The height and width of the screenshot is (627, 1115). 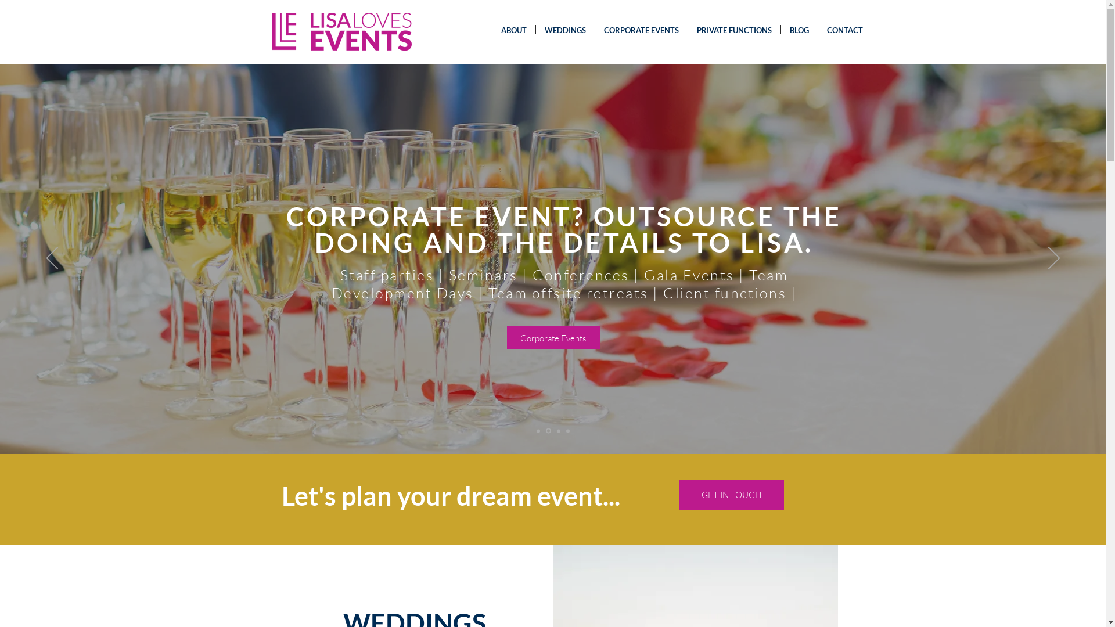 I want to click on WEDDINGS, so click(x=564, y=29).